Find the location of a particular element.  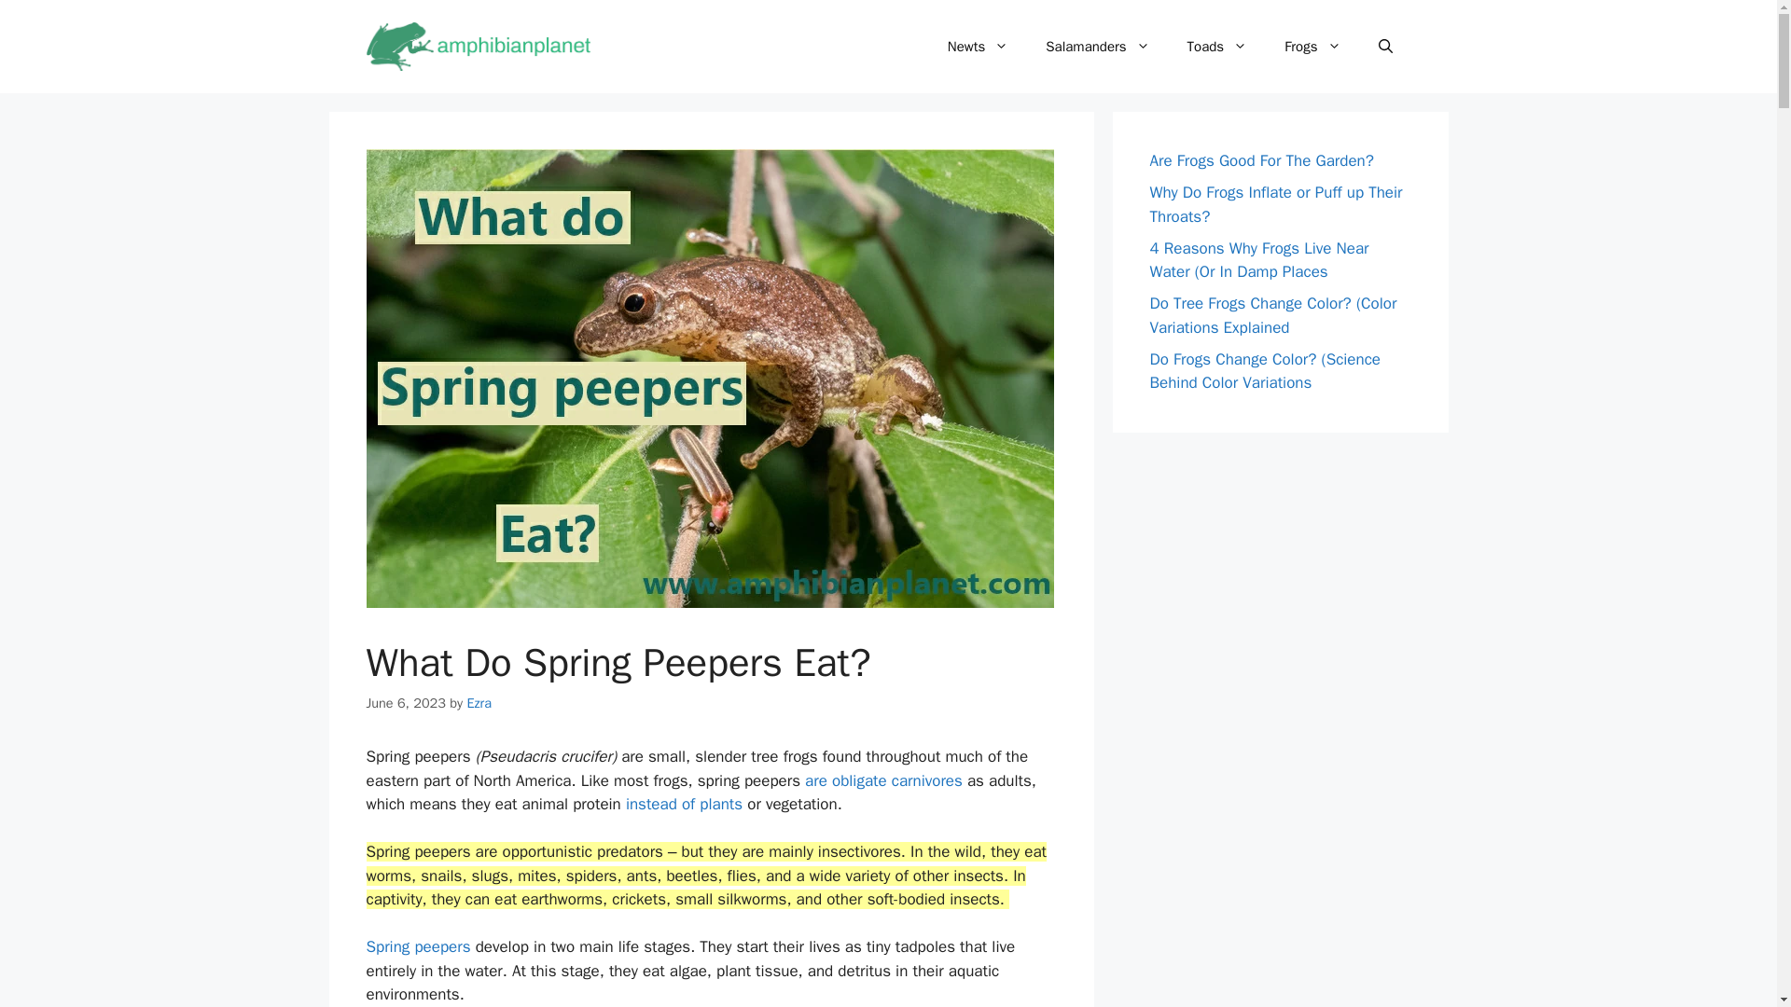

View all posts by Ezra is located at coordinates (478, 703).